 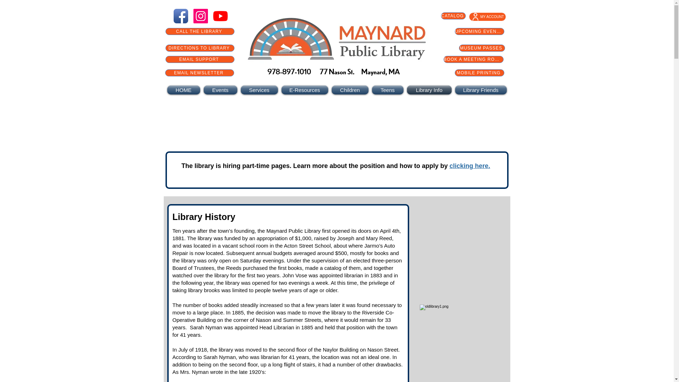 What do you see at coordinates (200, 31) in the screenshot?
I see `CALL THE LIBRARY` at bounding box center [200, 31].